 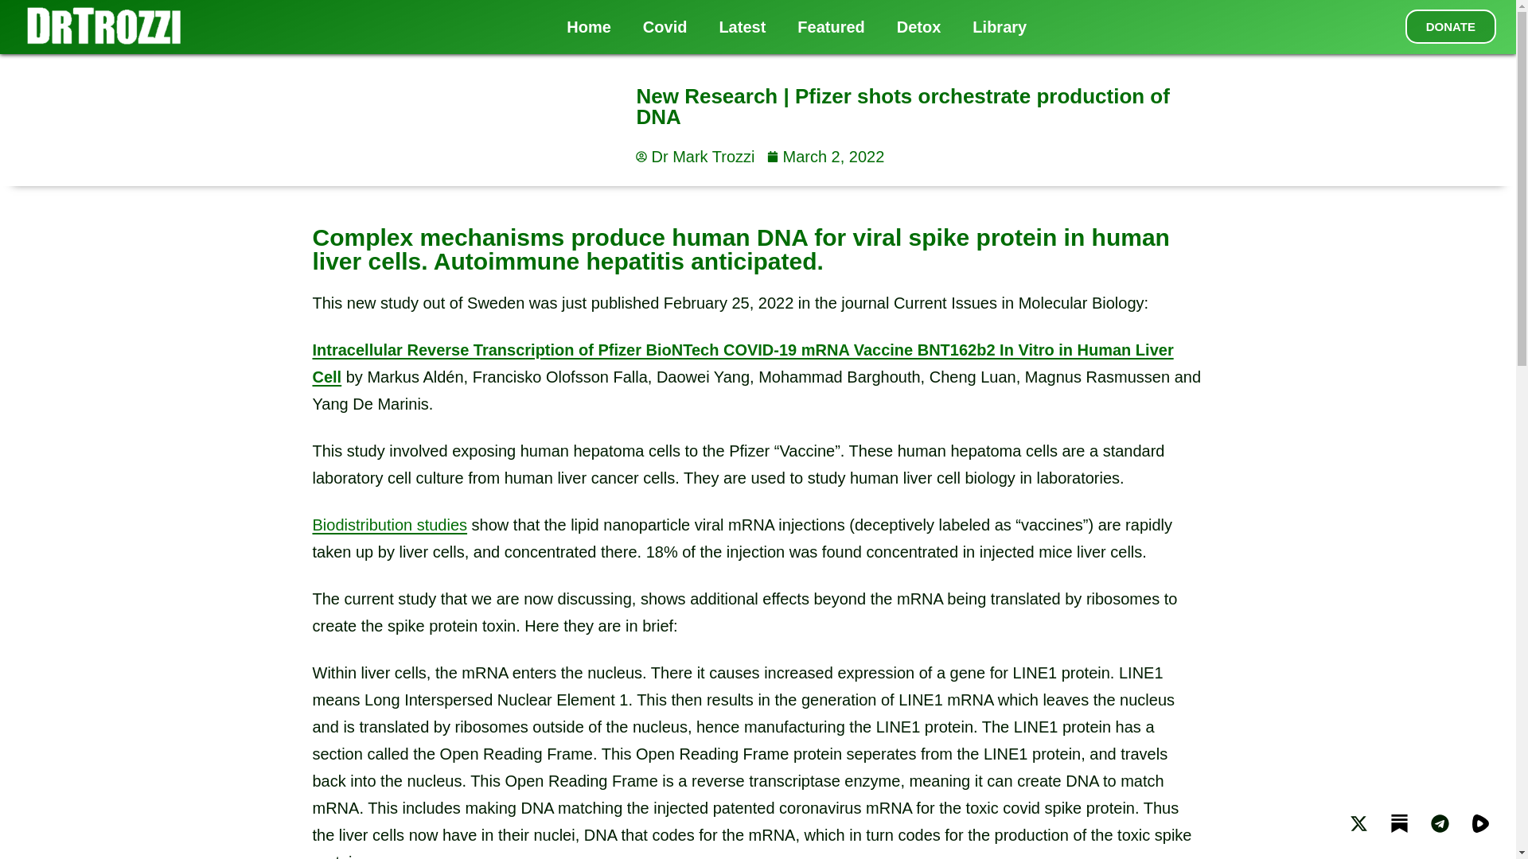 What do you see at coordinates (830, 27) in the screenshot?
I see `Featured` at bounding box center [830, 27].